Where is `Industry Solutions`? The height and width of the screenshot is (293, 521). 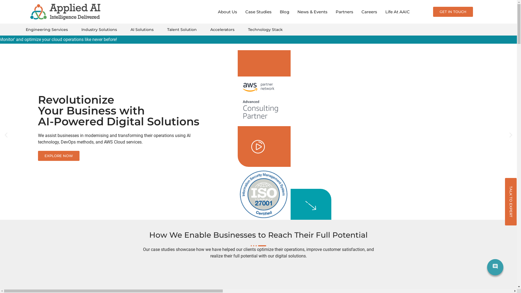
Industry Solutions is located at coordinates (99, 30).